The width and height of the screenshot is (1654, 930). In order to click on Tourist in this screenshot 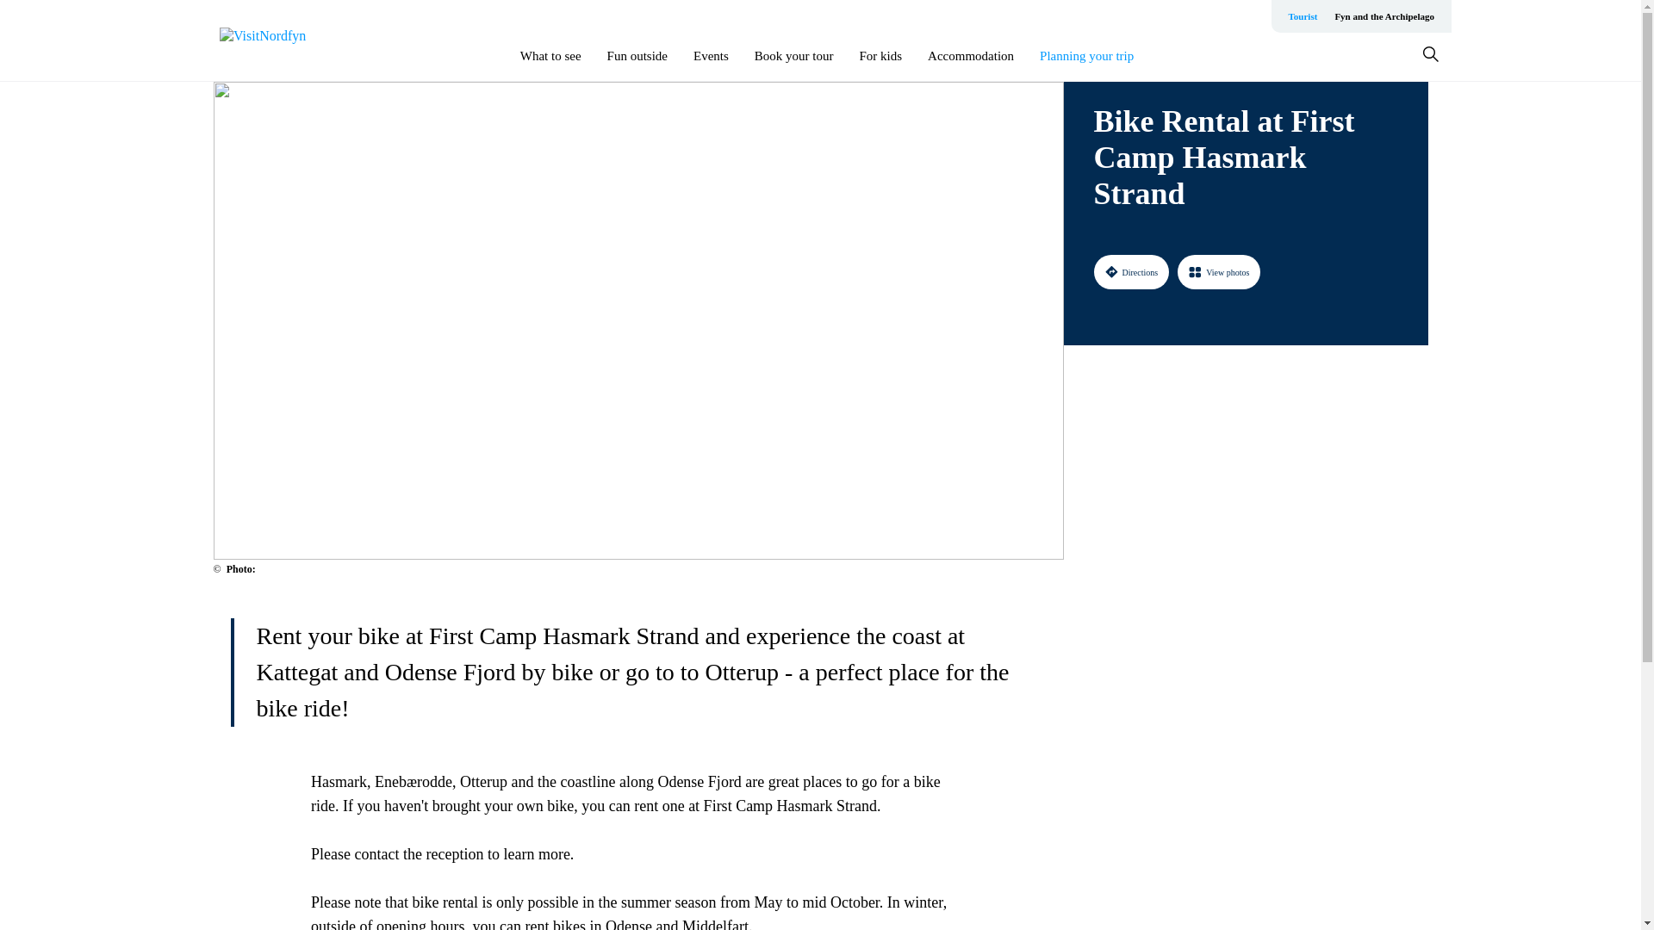, I will do `click(1303, 15)`.